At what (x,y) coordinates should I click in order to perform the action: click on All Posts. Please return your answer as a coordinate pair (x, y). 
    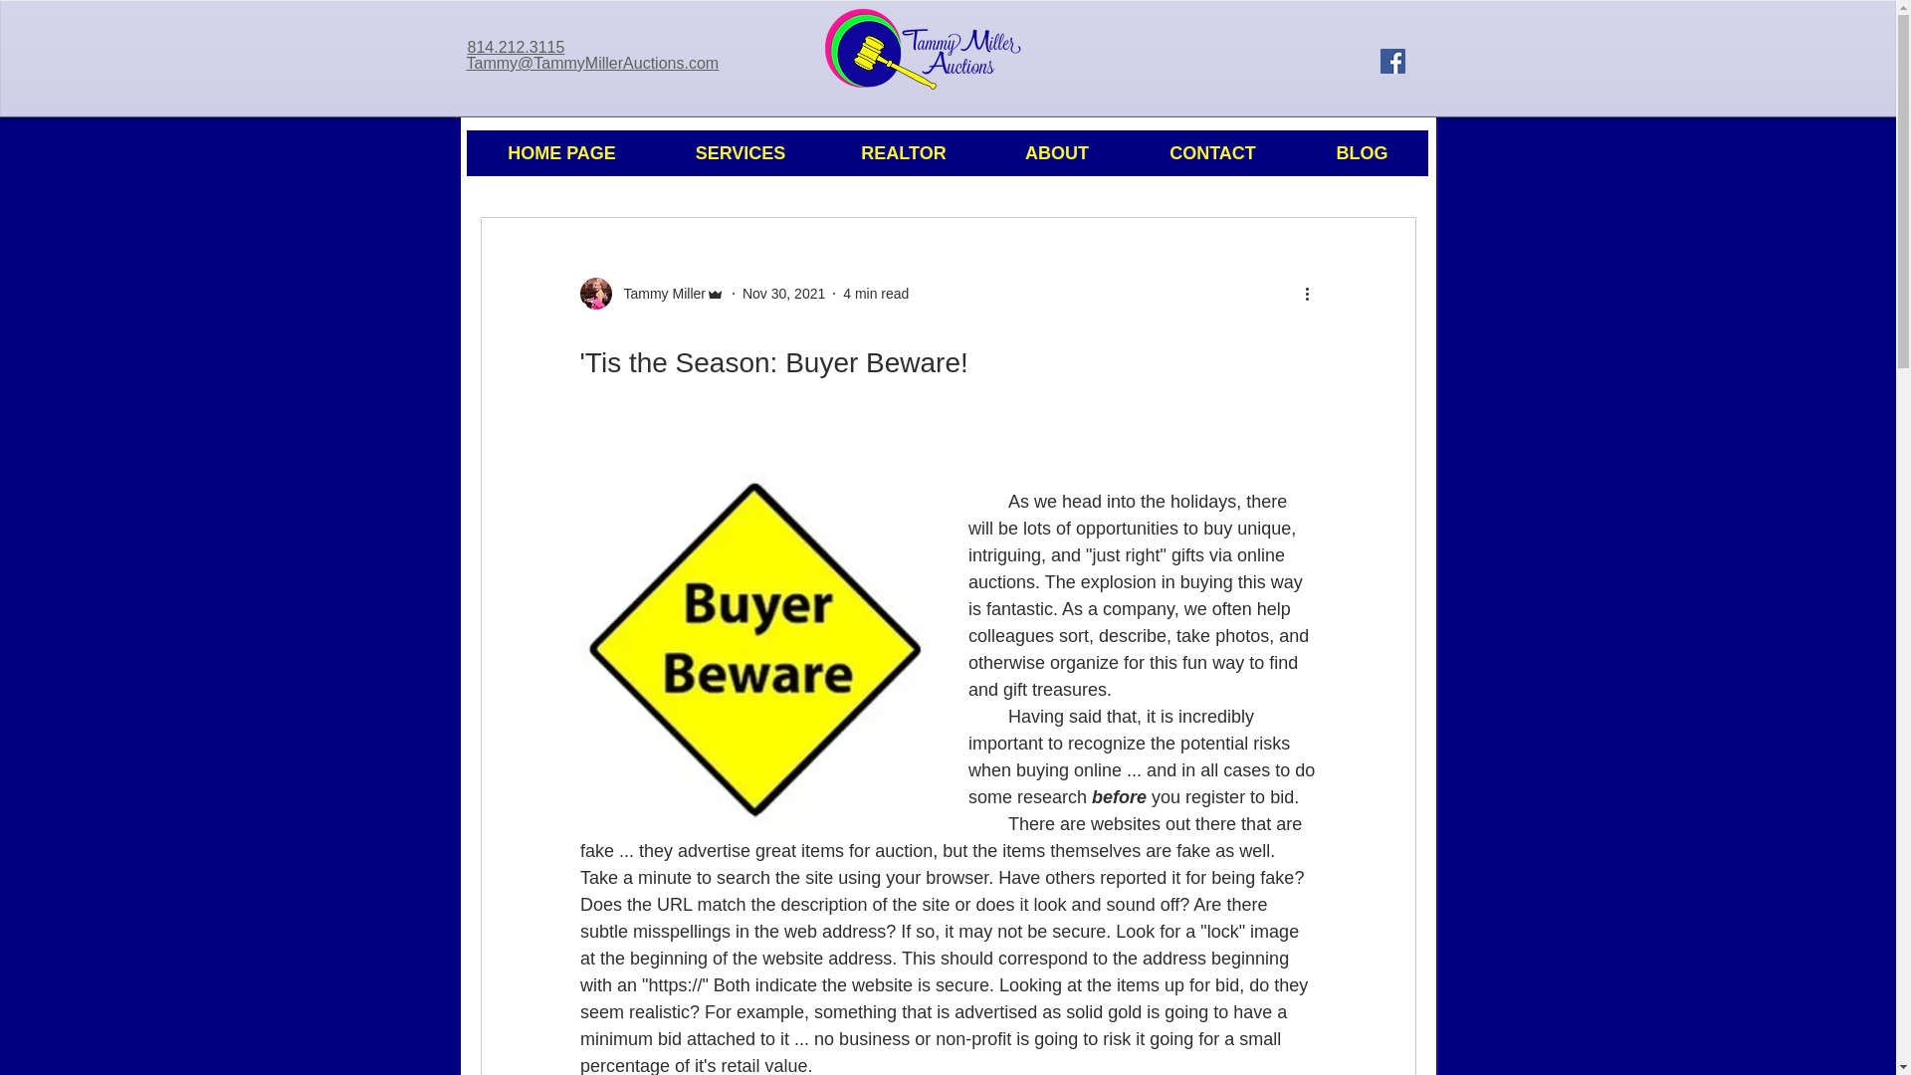
    Looking at the image, I should click on (506, 157).